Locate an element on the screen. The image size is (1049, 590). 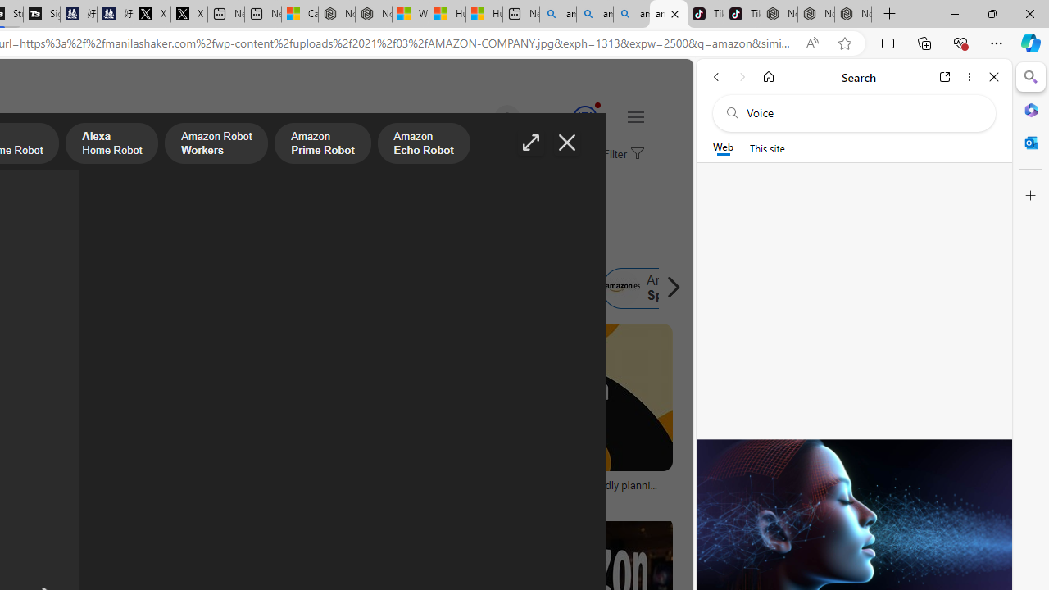
Search the web is located at coordinates (862, 113).